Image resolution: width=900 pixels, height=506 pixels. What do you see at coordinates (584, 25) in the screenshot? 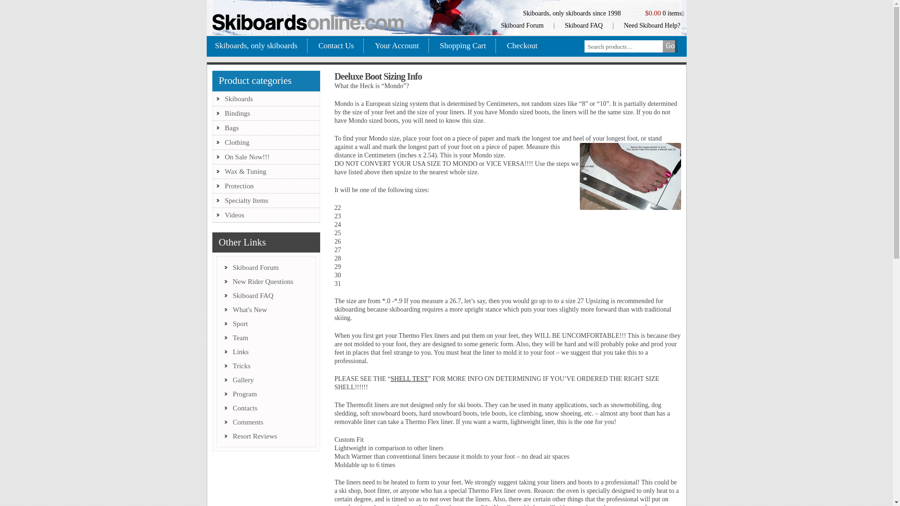
I see `Skiboard FAQ` at bounding box center [584, 25].